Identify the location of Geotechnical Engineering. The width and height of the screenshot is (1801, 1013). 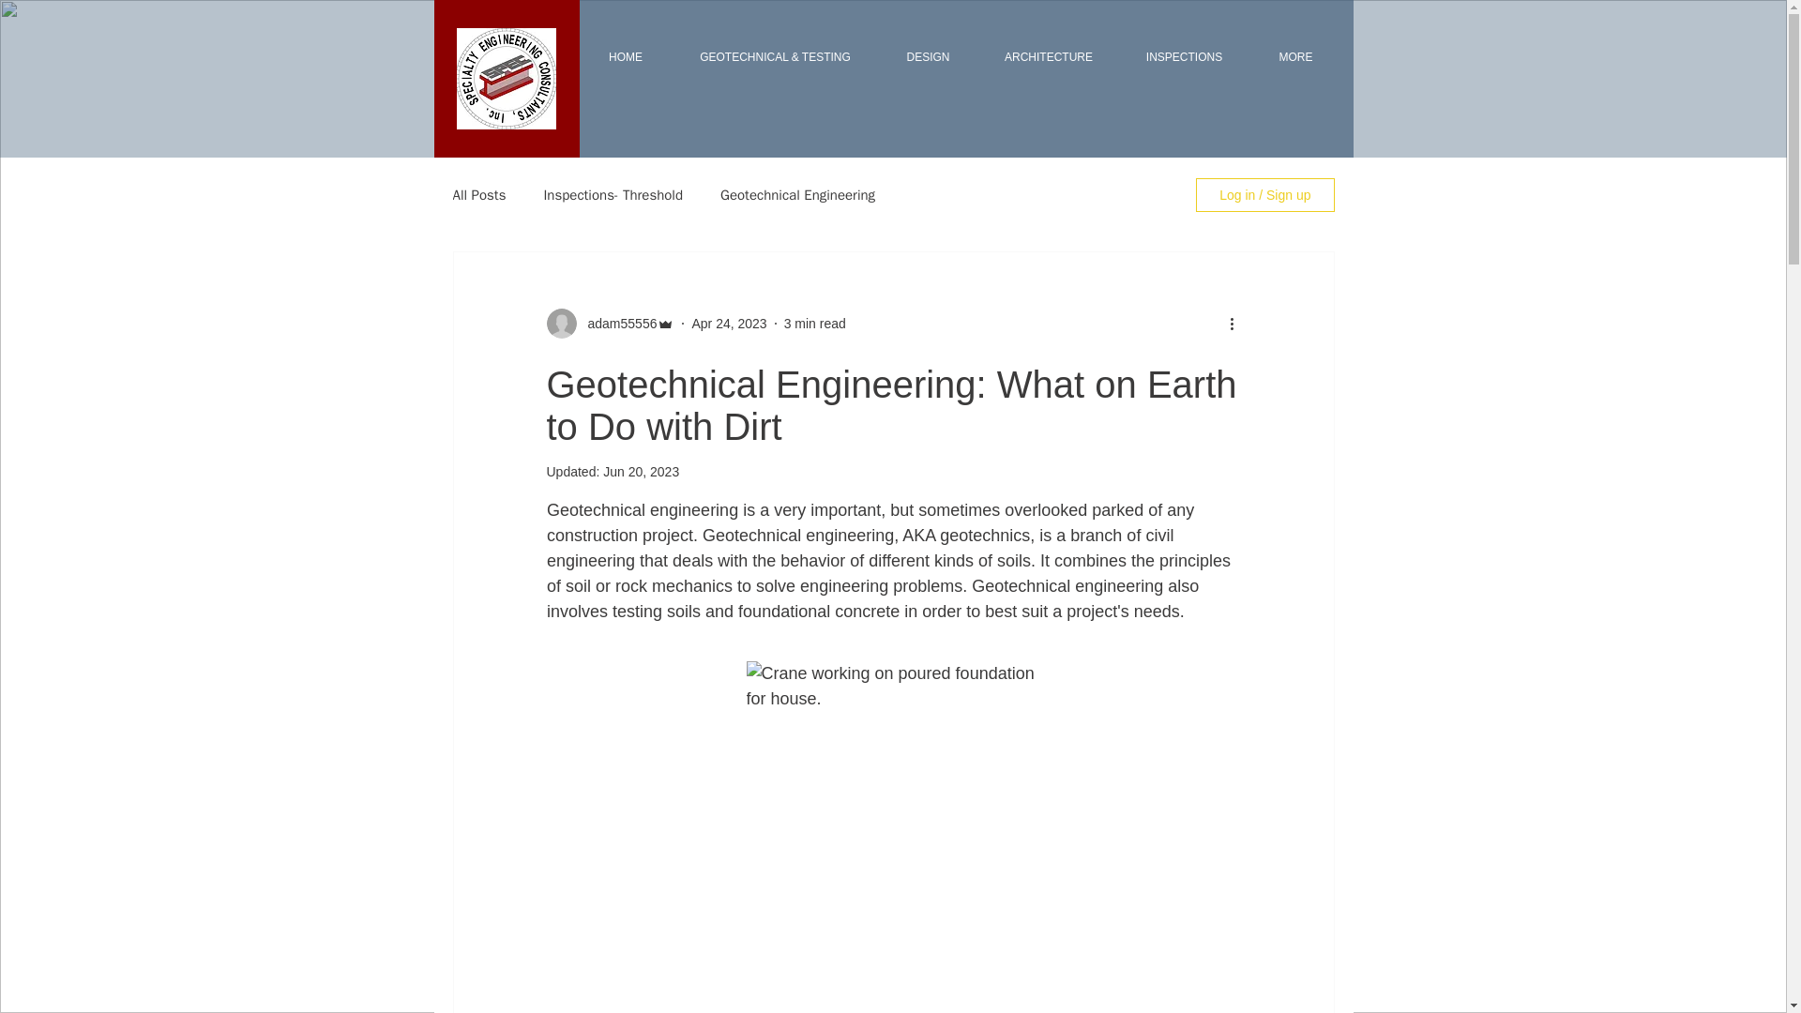
(797, 194).